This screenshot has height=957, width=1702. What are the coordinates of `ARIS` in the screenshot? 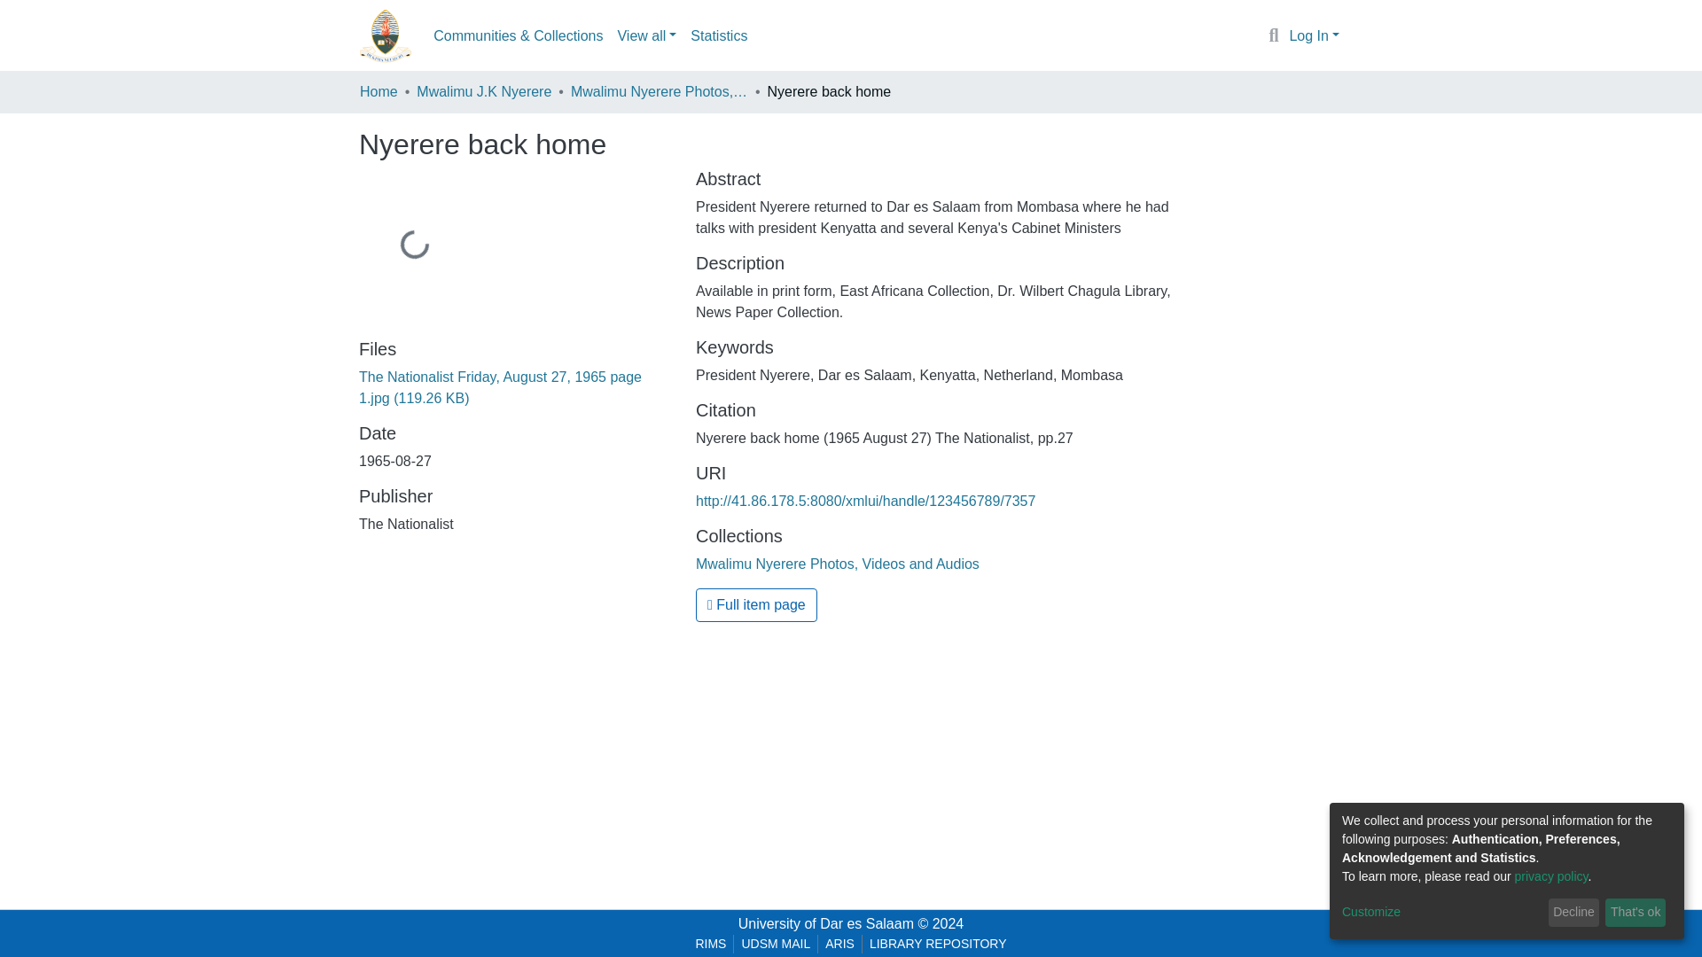 It's located at (839, 944).